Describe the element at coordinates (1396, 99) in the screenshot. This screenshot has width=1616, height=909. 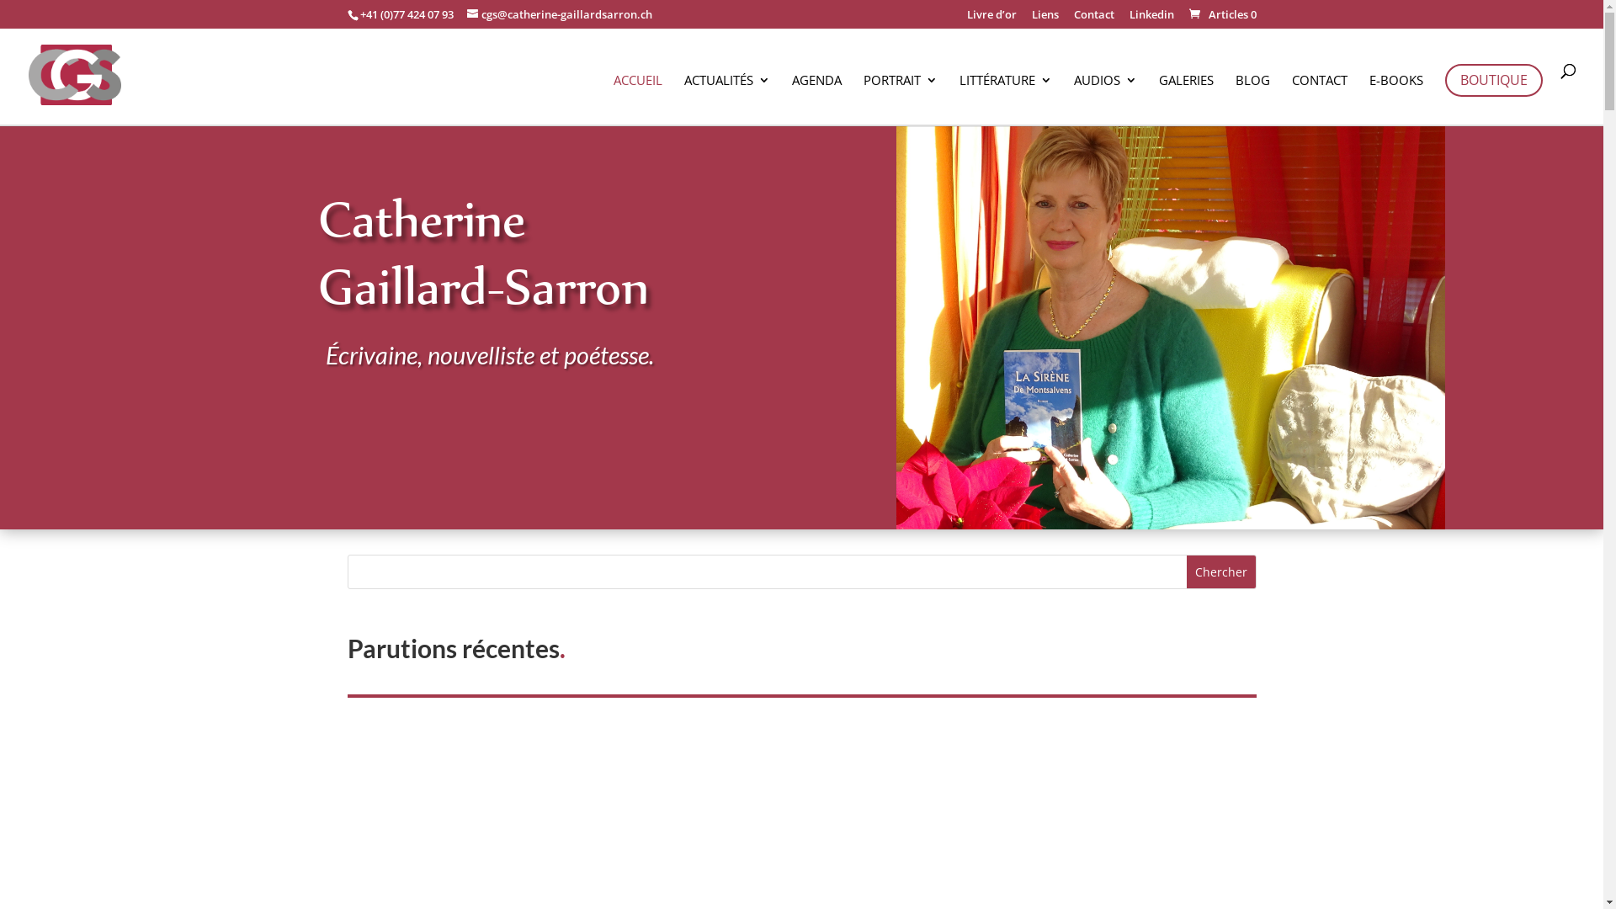
I see `E-BOOKS` at that location.